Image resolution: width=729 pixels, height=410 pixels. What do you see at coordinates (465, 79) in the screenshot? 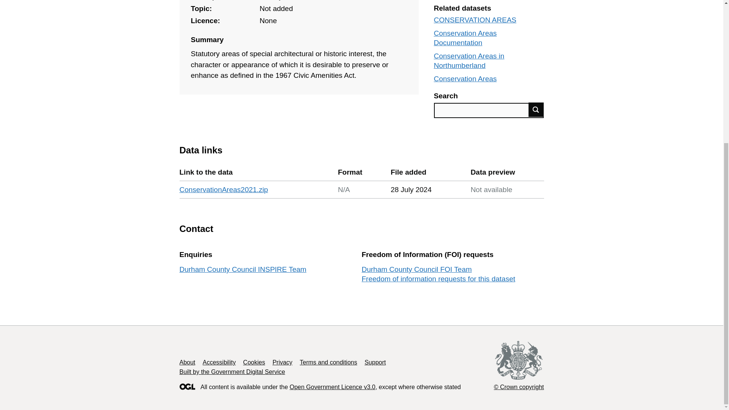
I see `Conservation Areas` at bounding box center [465, 79].